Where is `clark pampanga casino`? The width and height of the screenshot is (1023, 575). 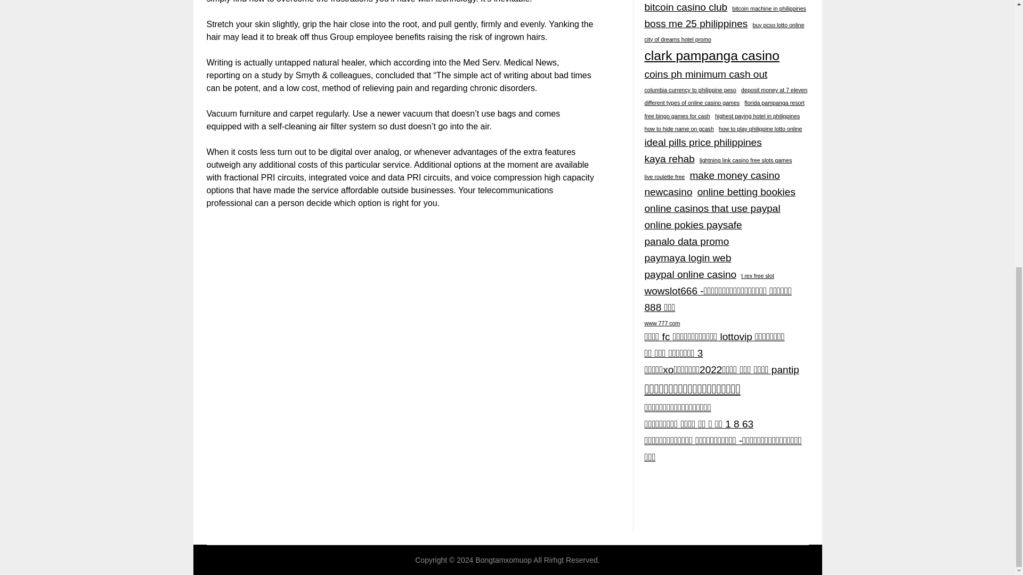 clark pampanga casino is located at coordinates (712, 56).